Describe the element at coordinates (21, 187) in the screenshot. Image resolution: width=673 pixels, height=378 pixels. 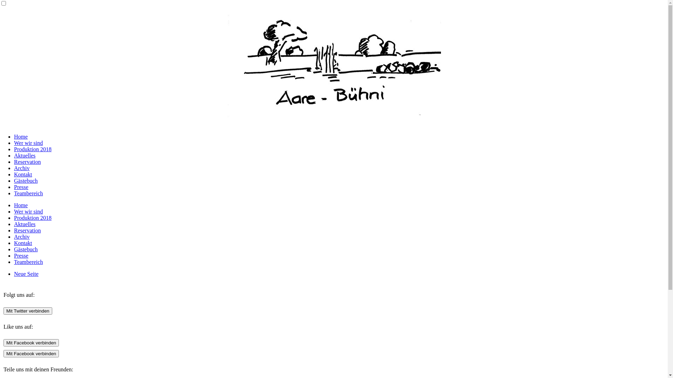
I see `Presse` at that location.